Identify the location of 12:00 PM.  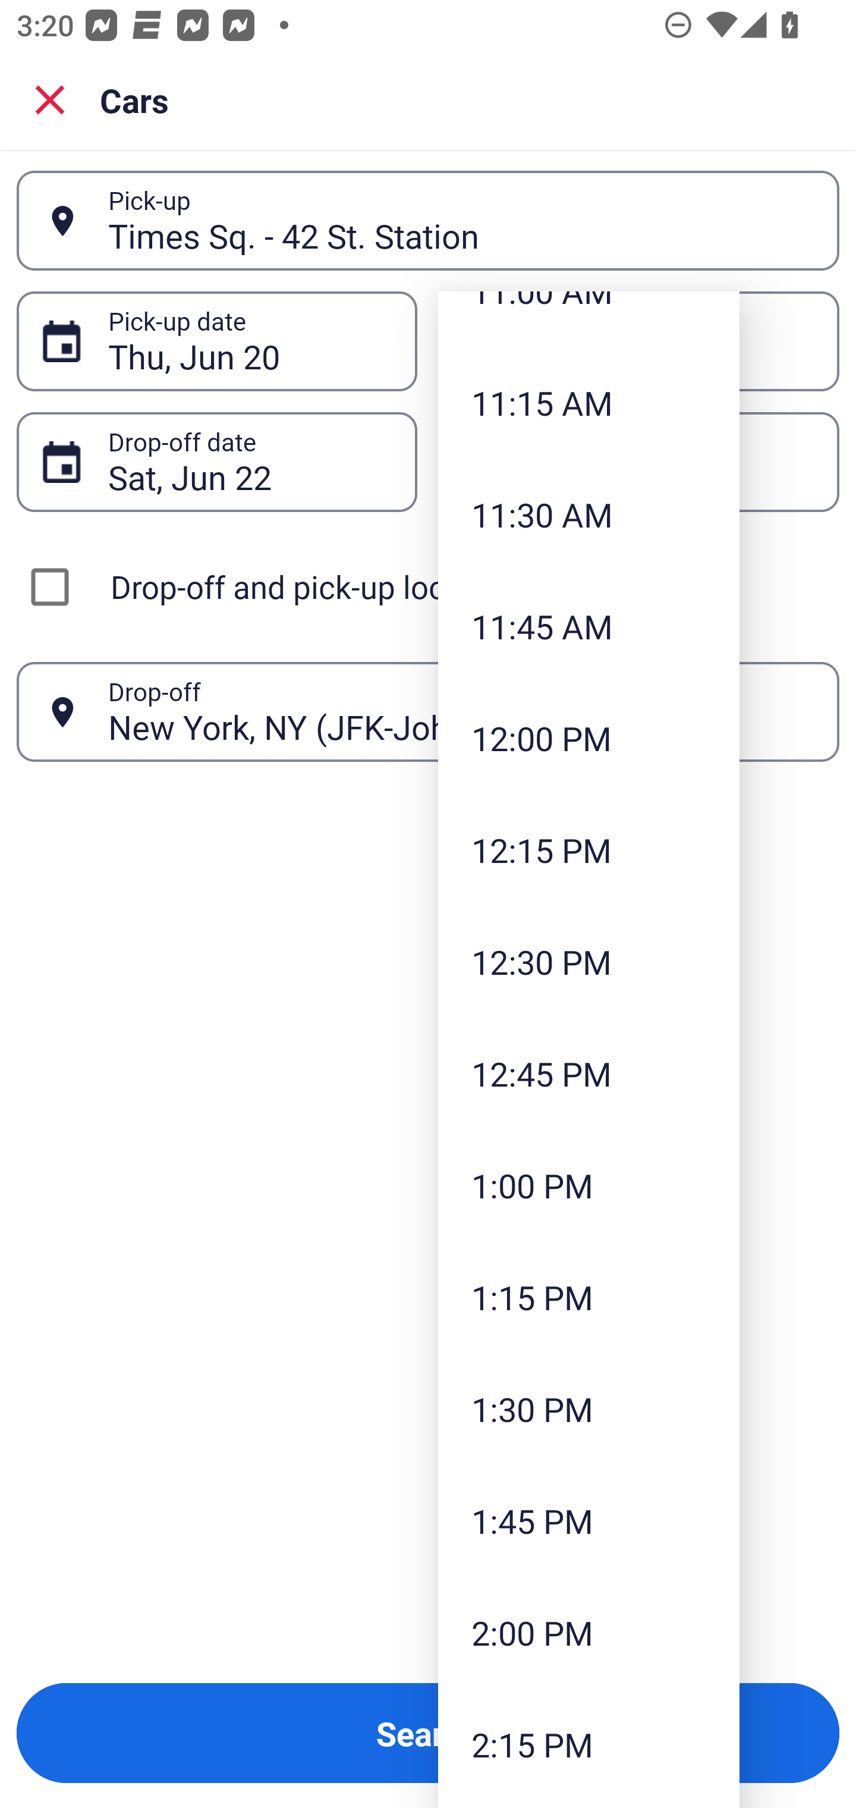
(588, 737).